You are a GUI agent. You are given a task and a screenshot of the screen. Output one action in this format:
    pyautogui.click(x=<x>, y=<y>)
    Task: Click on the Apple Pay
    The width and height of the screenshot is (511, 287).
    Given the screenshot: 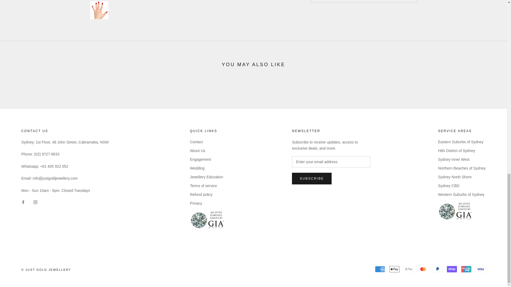 What is the action you would take?
    pyautogui.click(x=394, y=269)
    